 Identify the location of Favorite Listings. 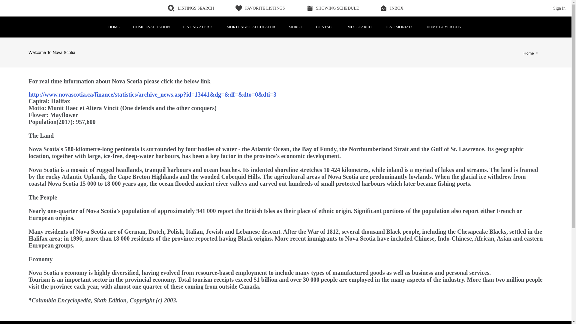
(260, 8).